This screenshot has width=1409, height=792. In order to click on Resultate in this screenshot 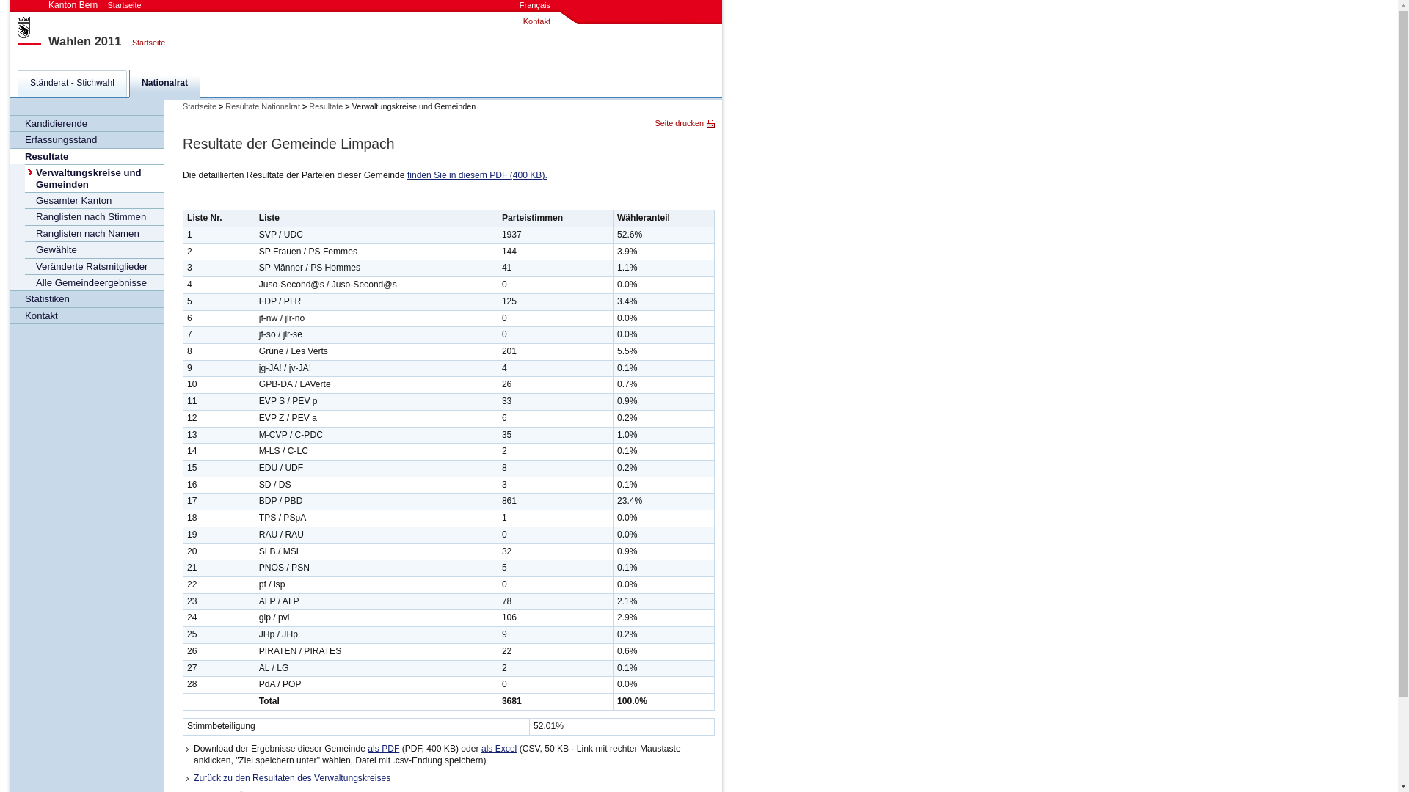, I will do `click(326, 106)`.